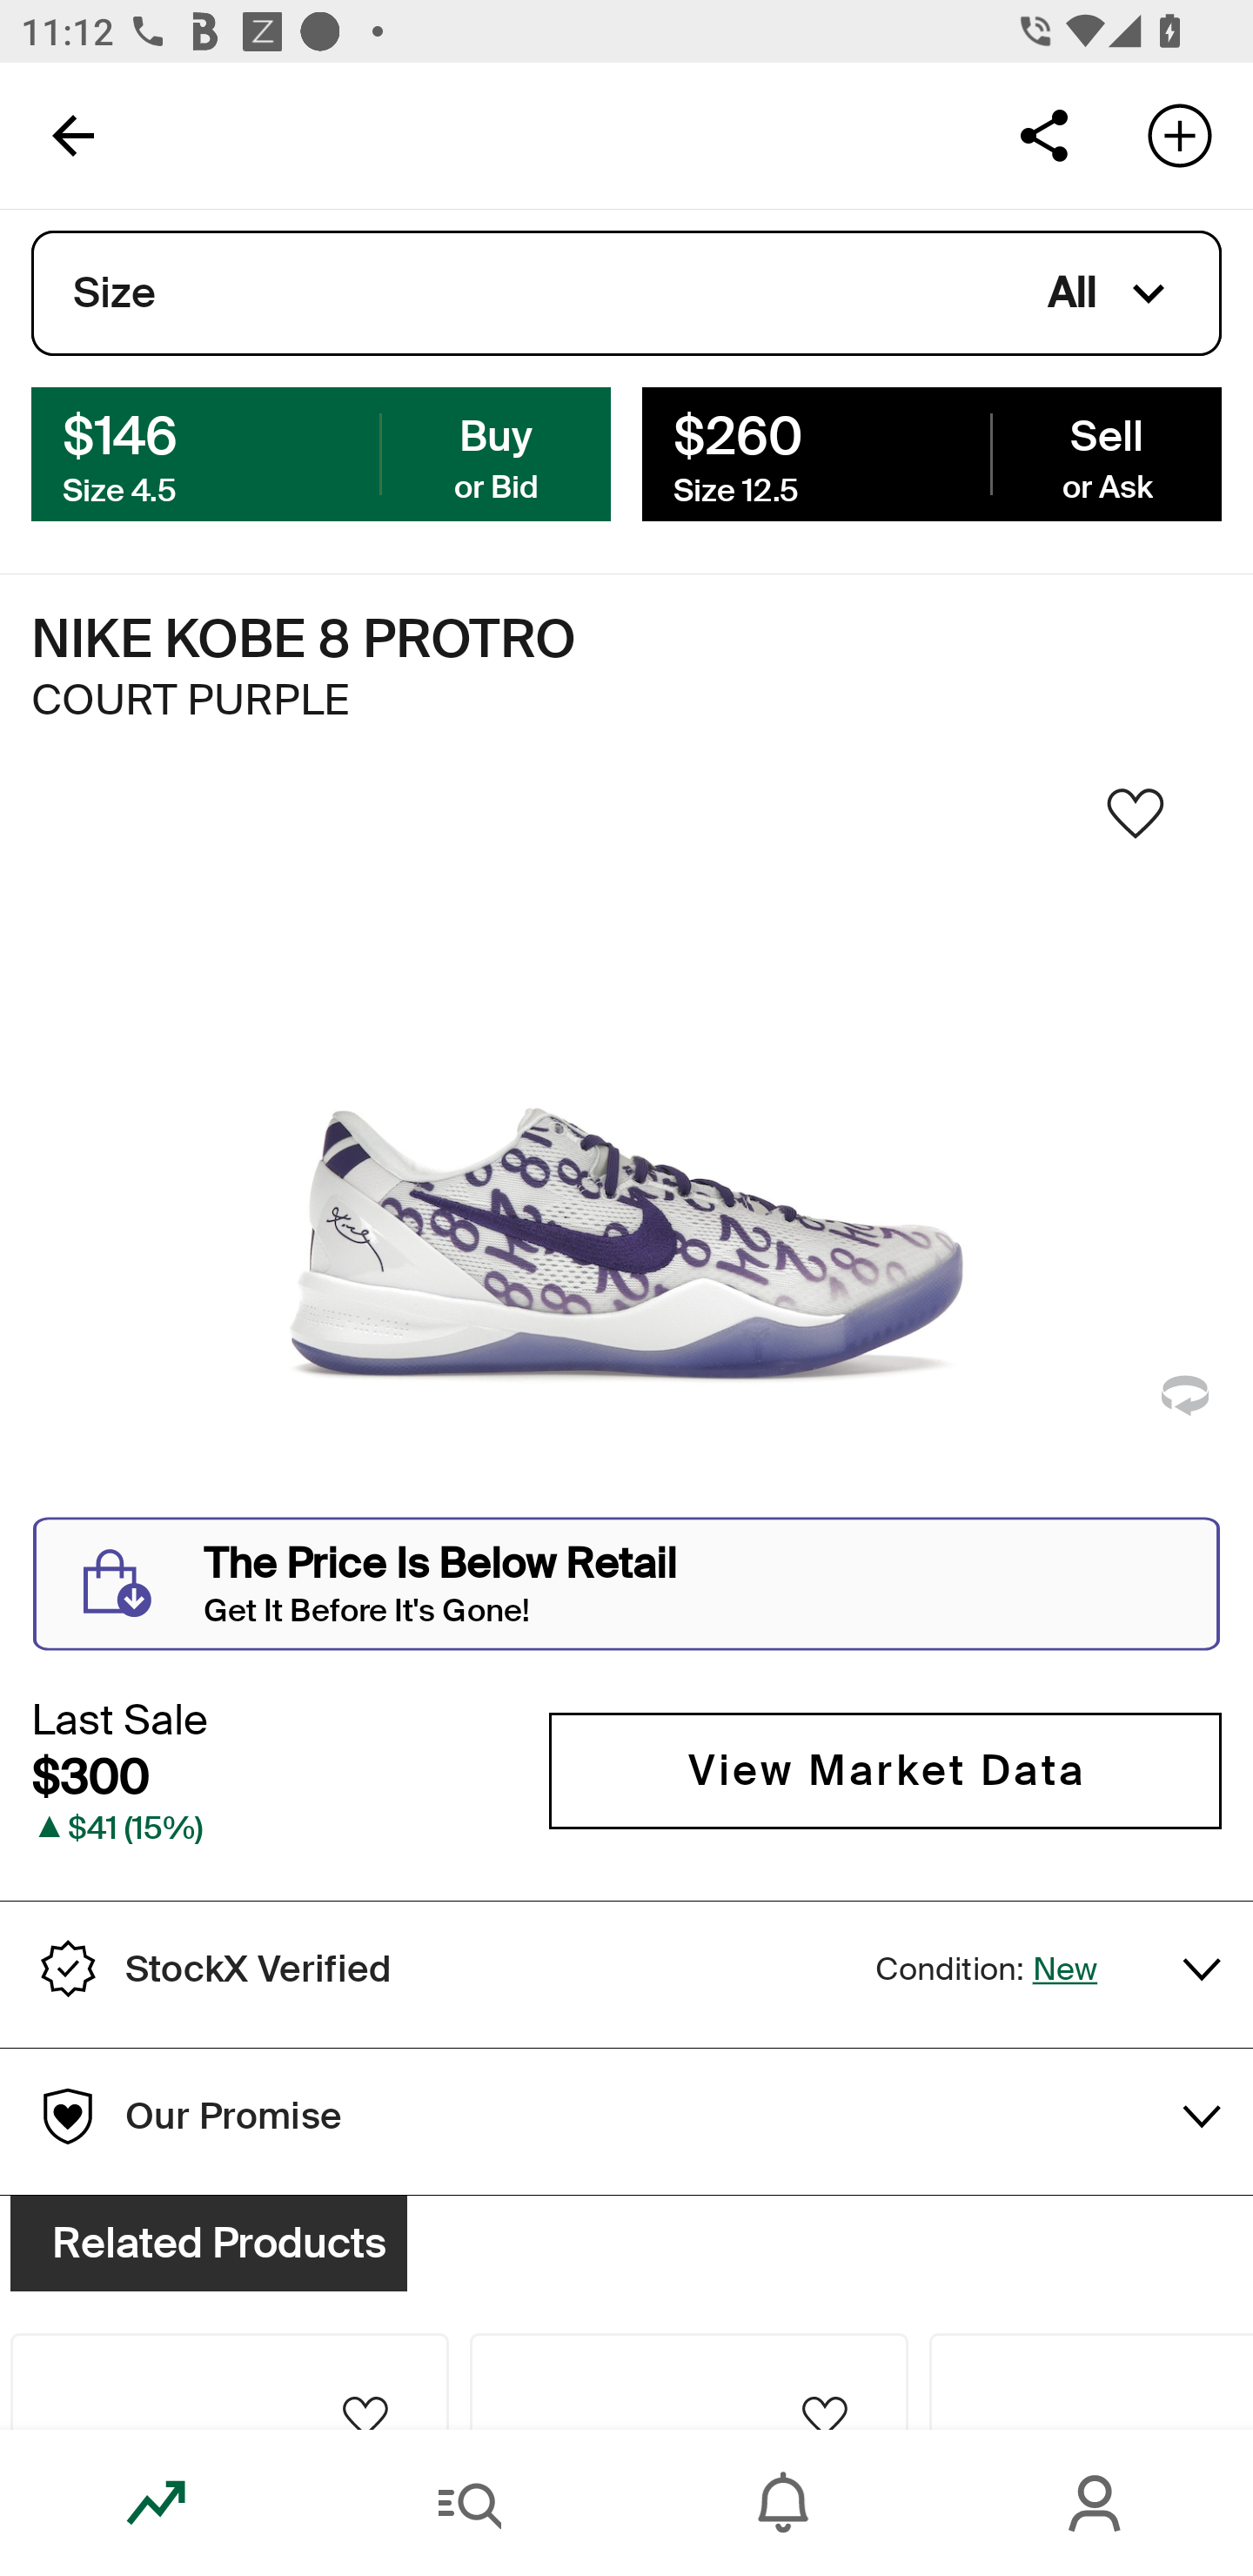 This screenshot has height=2576, width=1253. Describe the element at coordinates (1180, 134) in the screenshot. I see `Add` at that location.